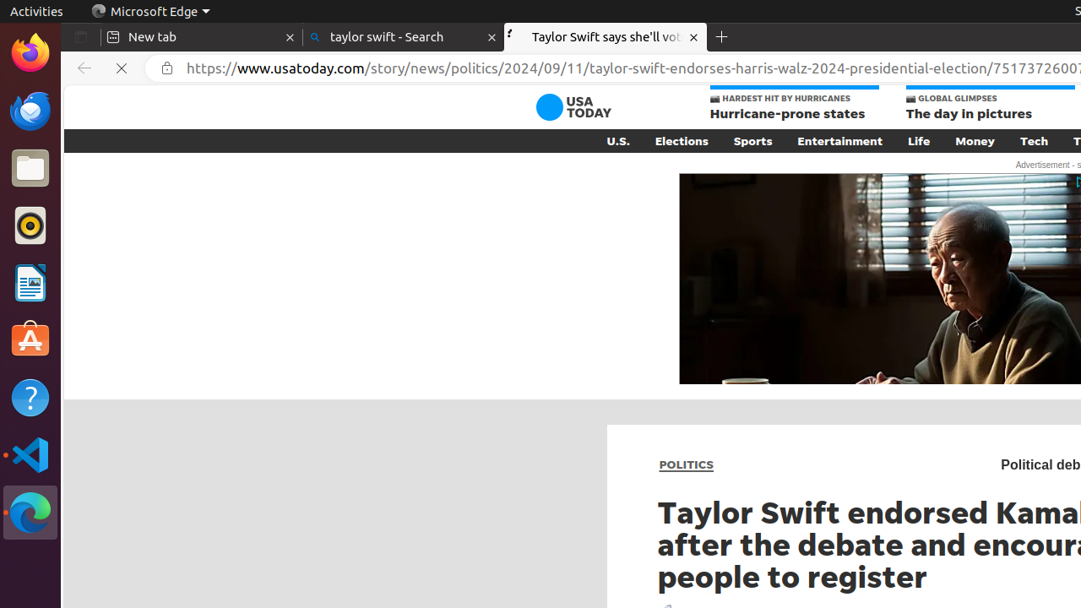  What do you see at coordinates (30, 169) in the screenshot?
I see `Files` at bounding box center [30, 169].